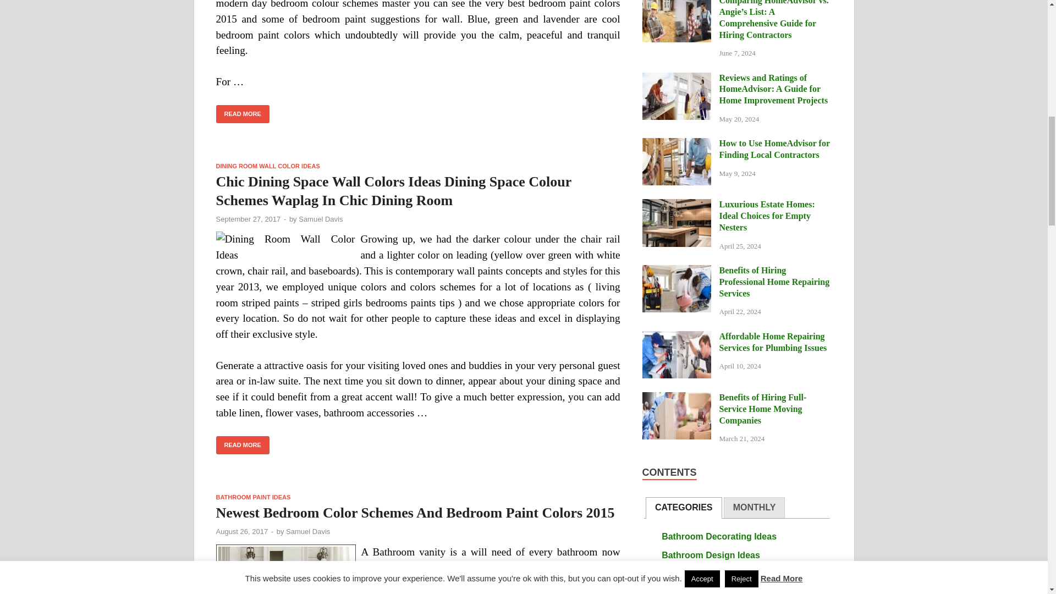 The image size is (1056, 594). What do you see at coordinates (676, 206) in the screenshot?
I see `Luxurious Estate Homes: Ideal Choices for Empty Nesters` at bounding box center [676, 206].